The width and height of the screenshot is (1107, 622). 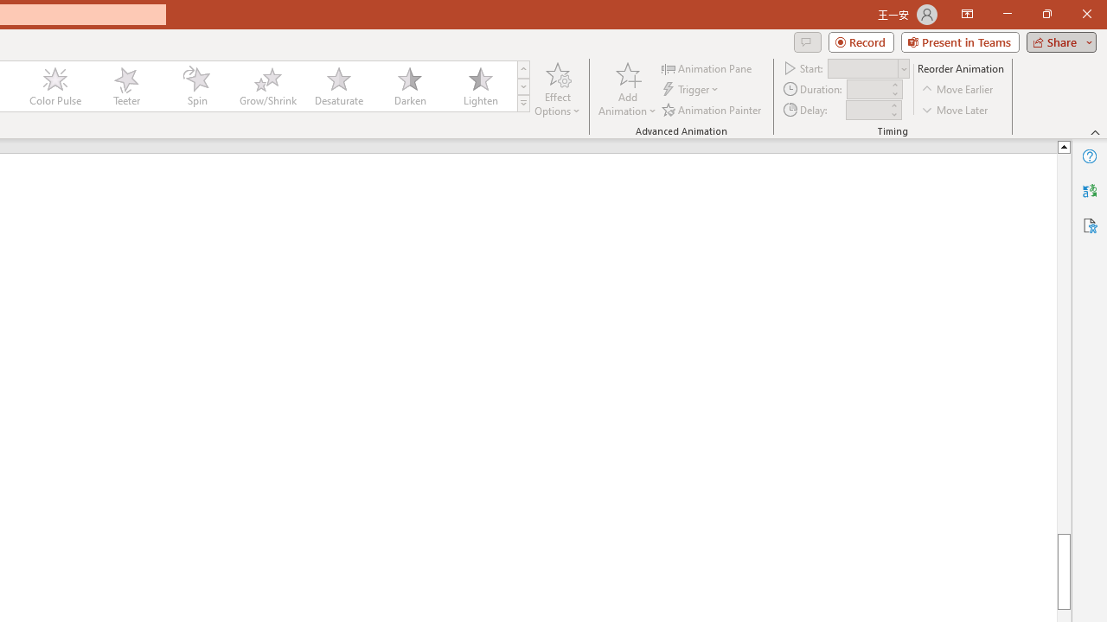 I want to click on Darken, so click(x=409, y=86).